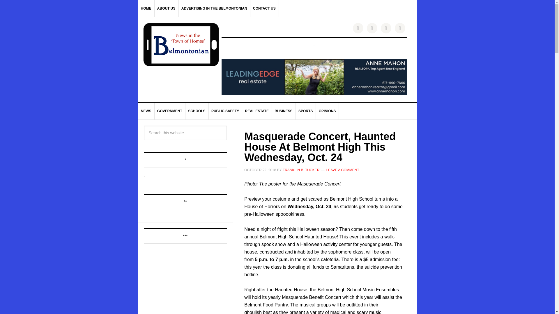  I want to click on SPORTS, so click(306, 111).